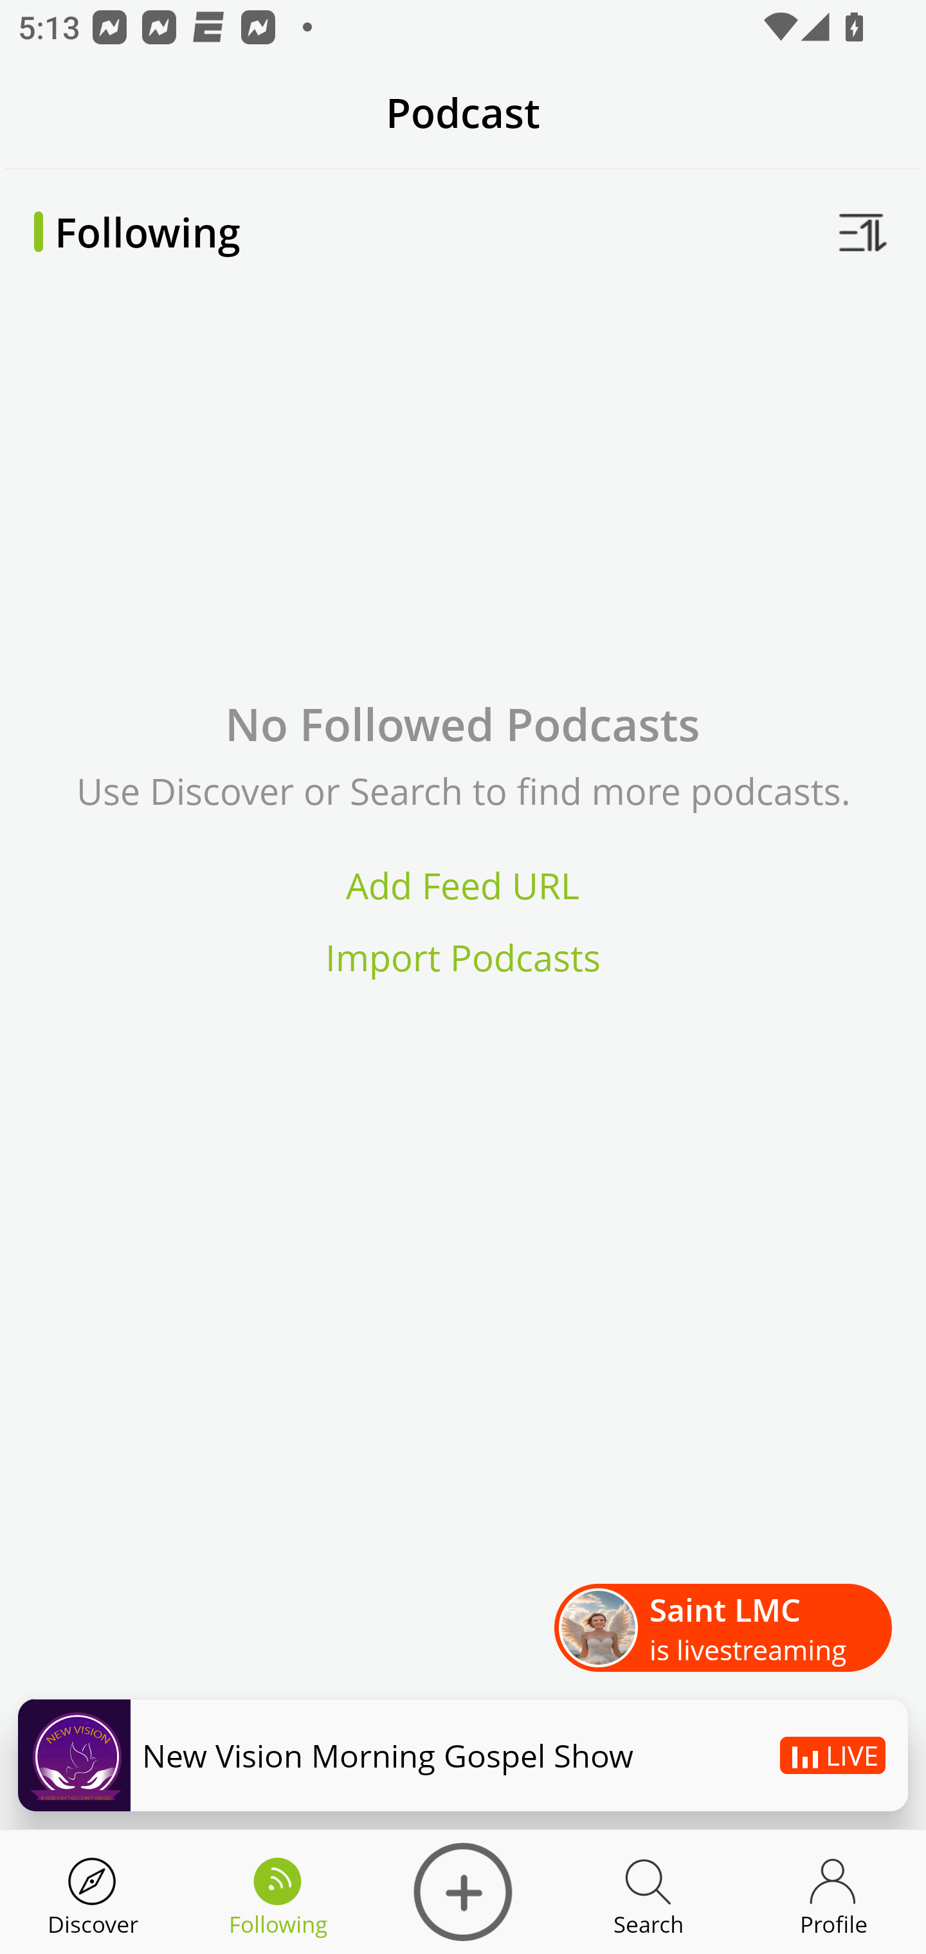 The image size is (926, 1954). I want to click on Discover, so click(93, 1892).